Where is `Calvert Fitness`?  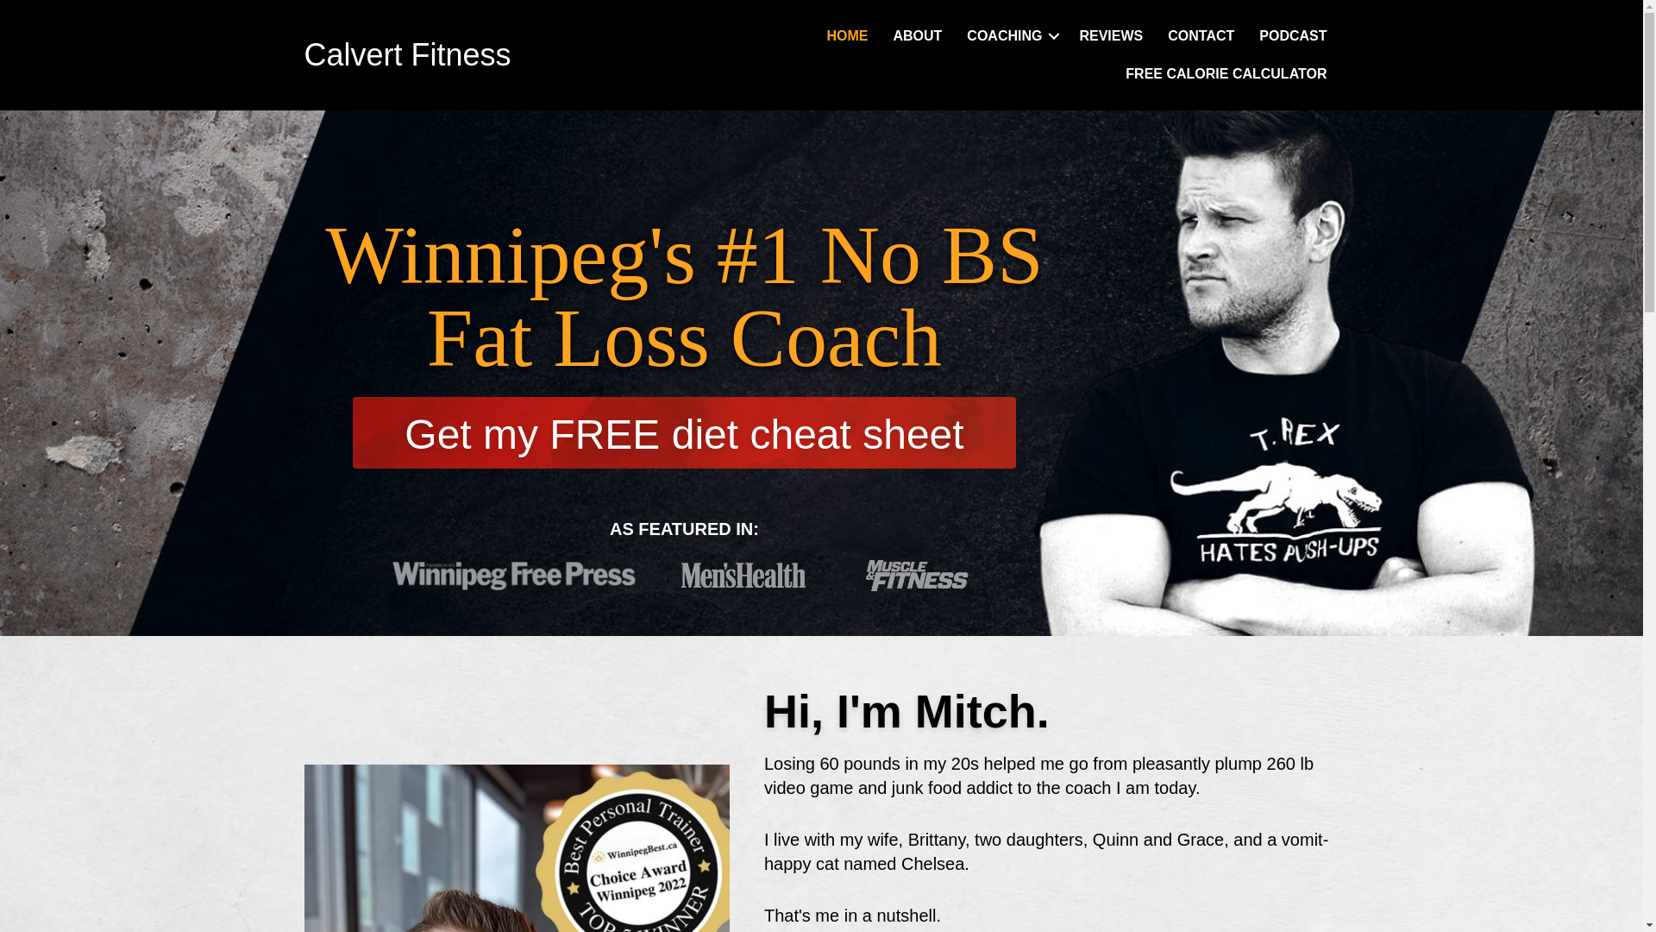 Calvert Fitness is located at coordinates (406, 55).